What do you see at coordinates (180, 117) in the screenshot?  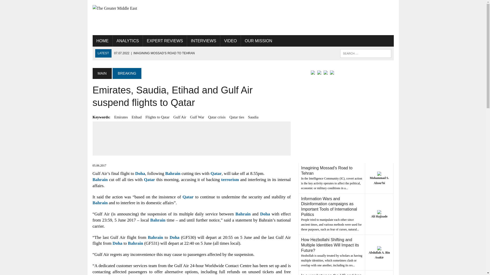 I see `Gulf Air` at bounding box center [180, 117].